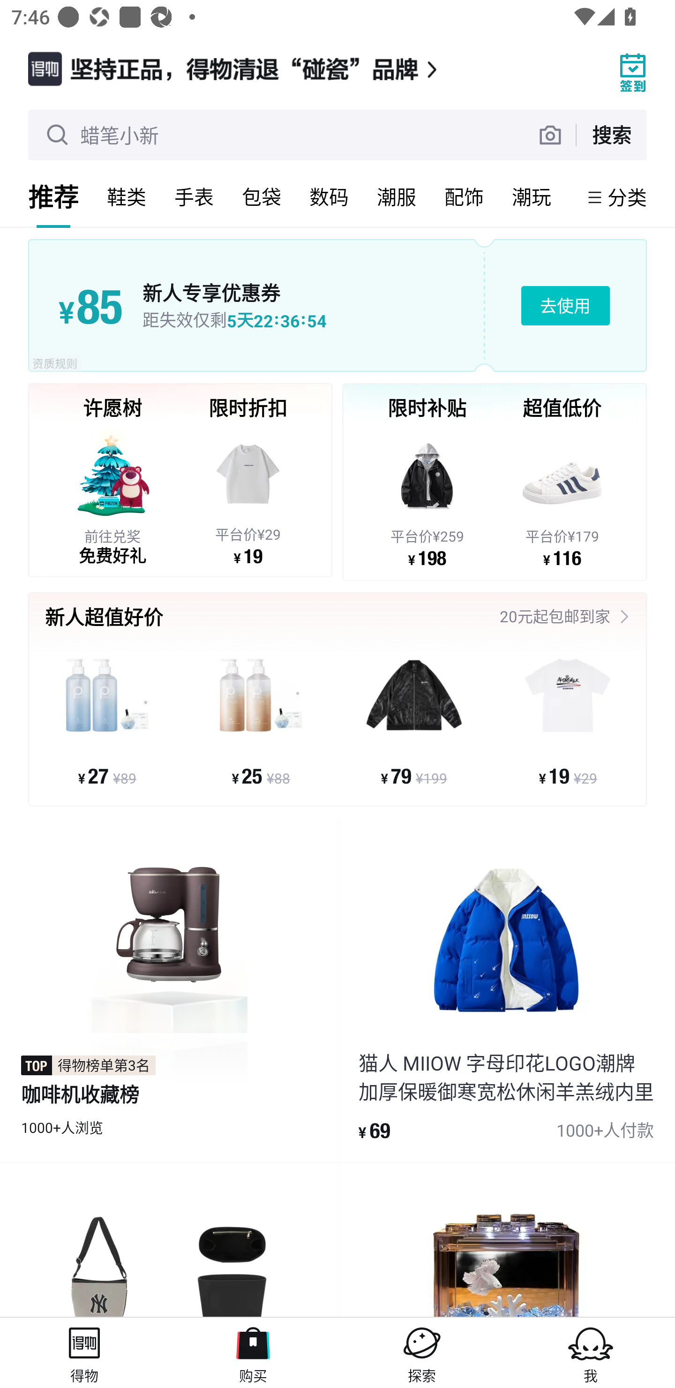 This screenshot has height=1388, width=675. Describe the element at coordinates (53, 197) in the screenshot. I see `推荐` at that location.